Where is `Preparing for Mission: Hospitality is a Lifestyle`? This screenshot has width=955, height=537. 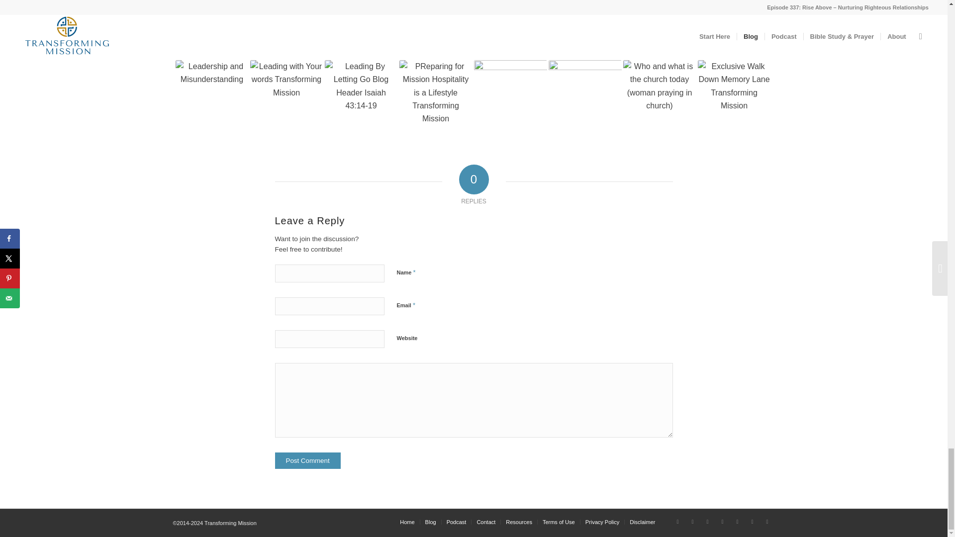 Preparing for Mission: Hospitality is a Lifestyle is located at coordinates (435, 96).